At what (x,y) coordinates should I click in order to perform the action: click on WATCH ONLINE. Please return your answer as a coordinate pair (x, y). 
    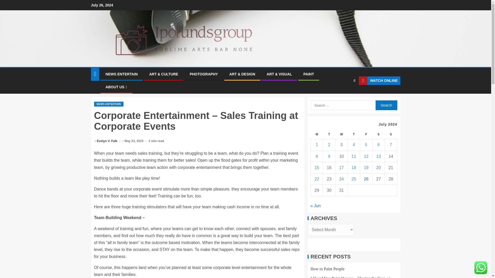
    Looking at the image, I should click on (379, 81).